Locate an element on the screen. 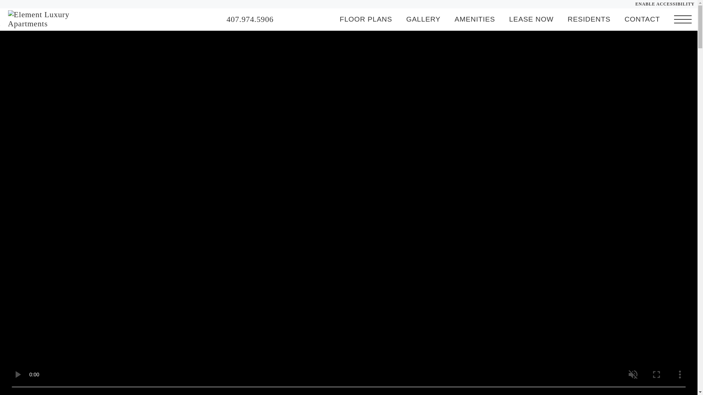 Image resolution: width=703 pixels, height=395 pixels. ENABLE ACCESSIBILITY is located at coordinates (665, 4).